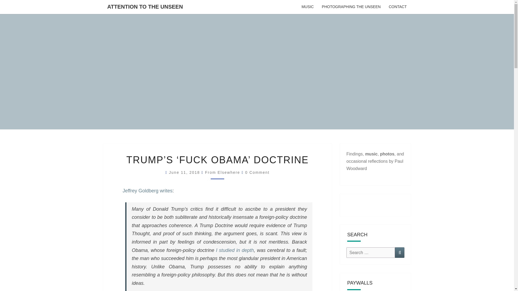 Image resolution: width=518 pixels, height=291 pixels. Describe the element at coordinates (185, 172) in the screenshot. I see `9:17 pm` at that location.